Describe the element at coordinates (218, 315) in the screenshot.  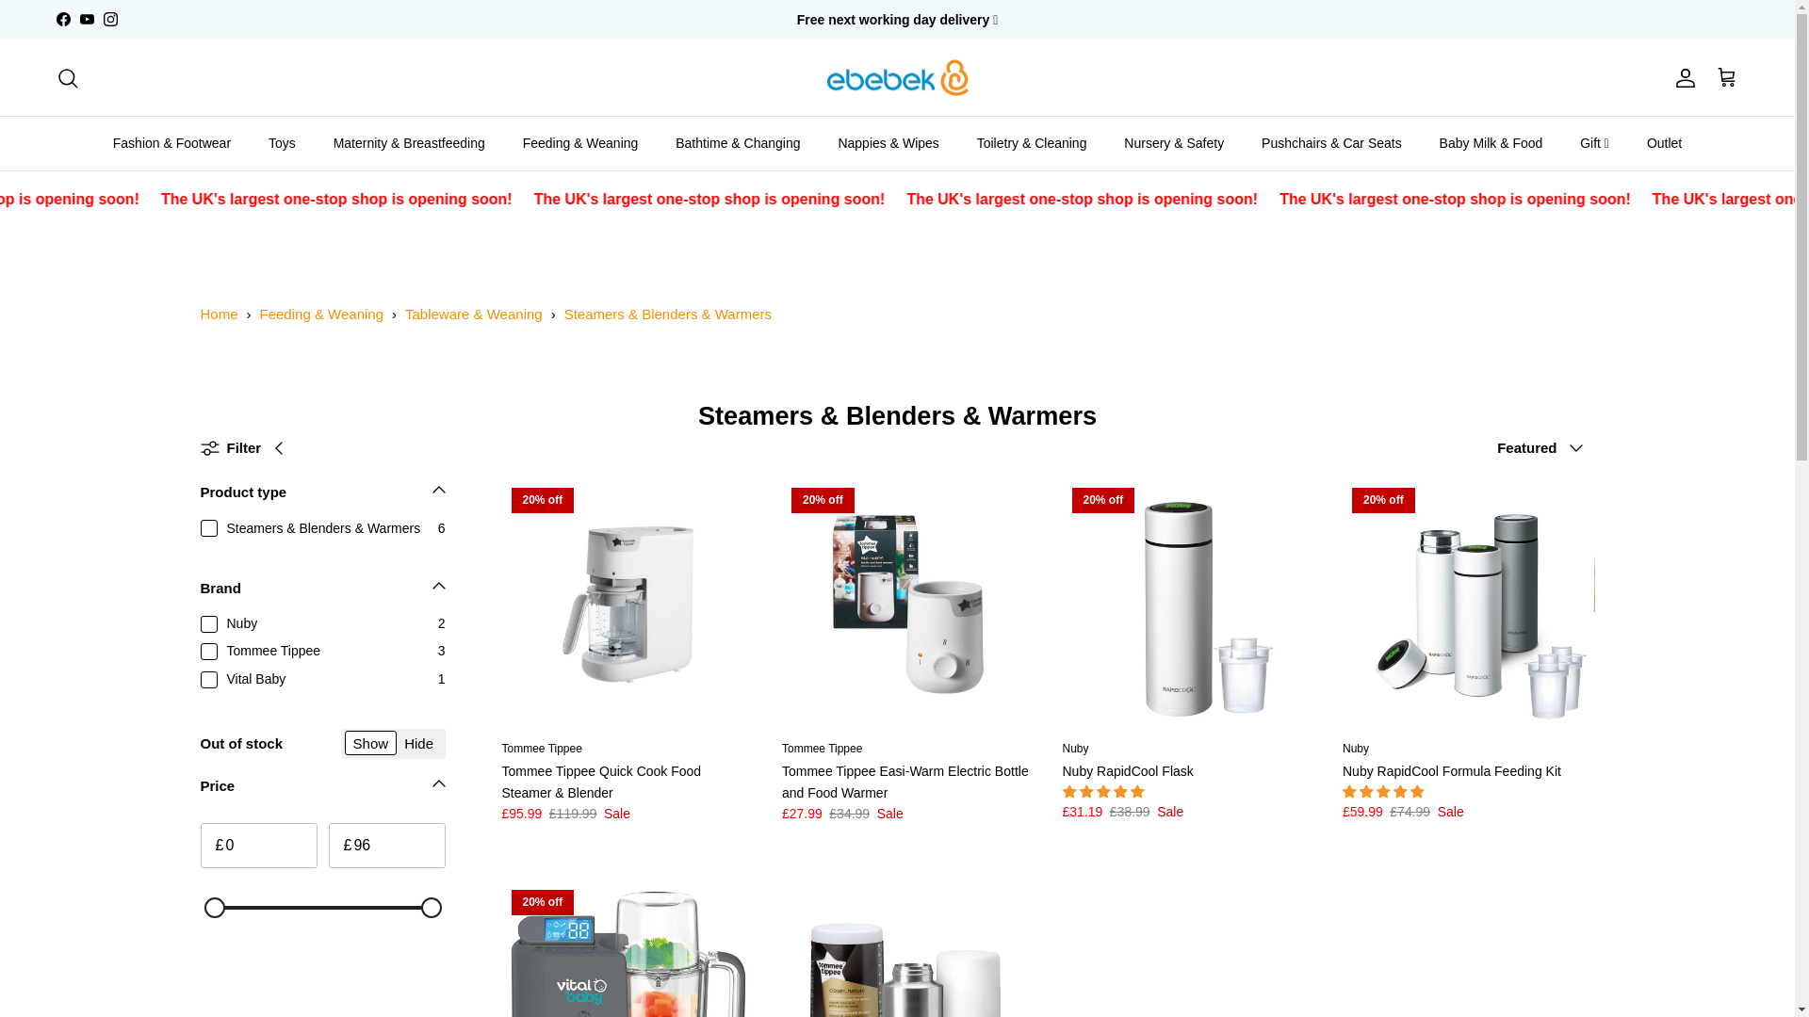
I see `Home` at that location.